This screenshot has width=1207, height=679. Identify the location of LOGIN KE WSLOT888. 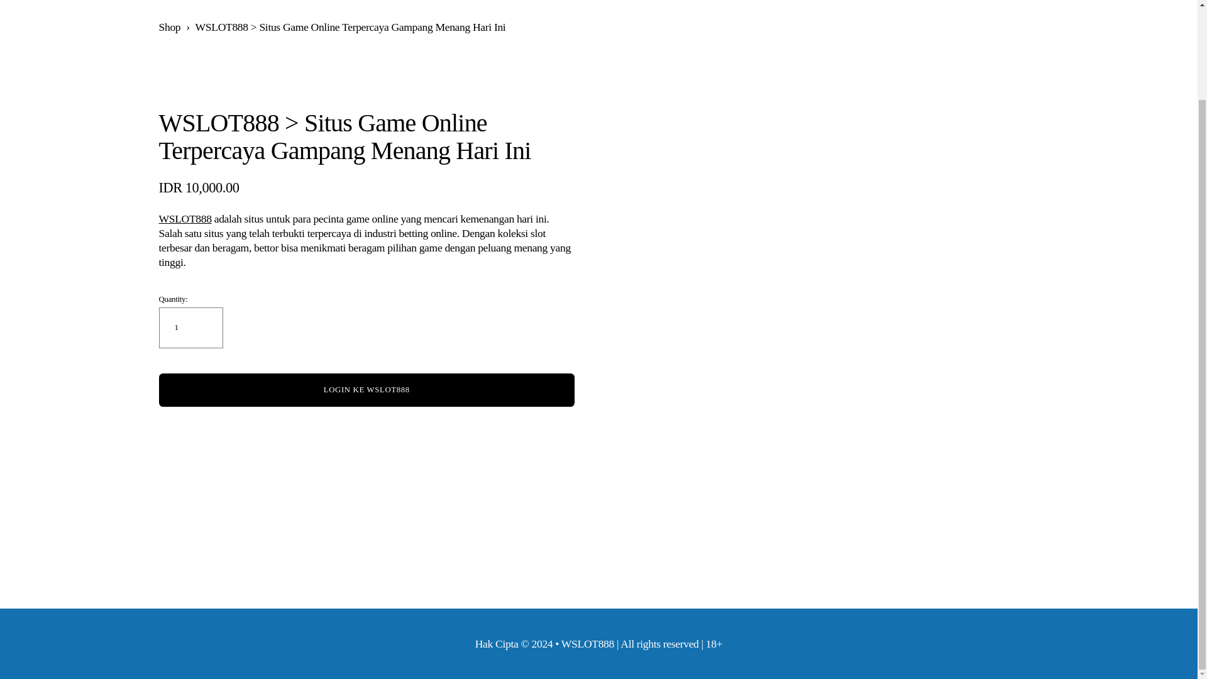
(366, 389).